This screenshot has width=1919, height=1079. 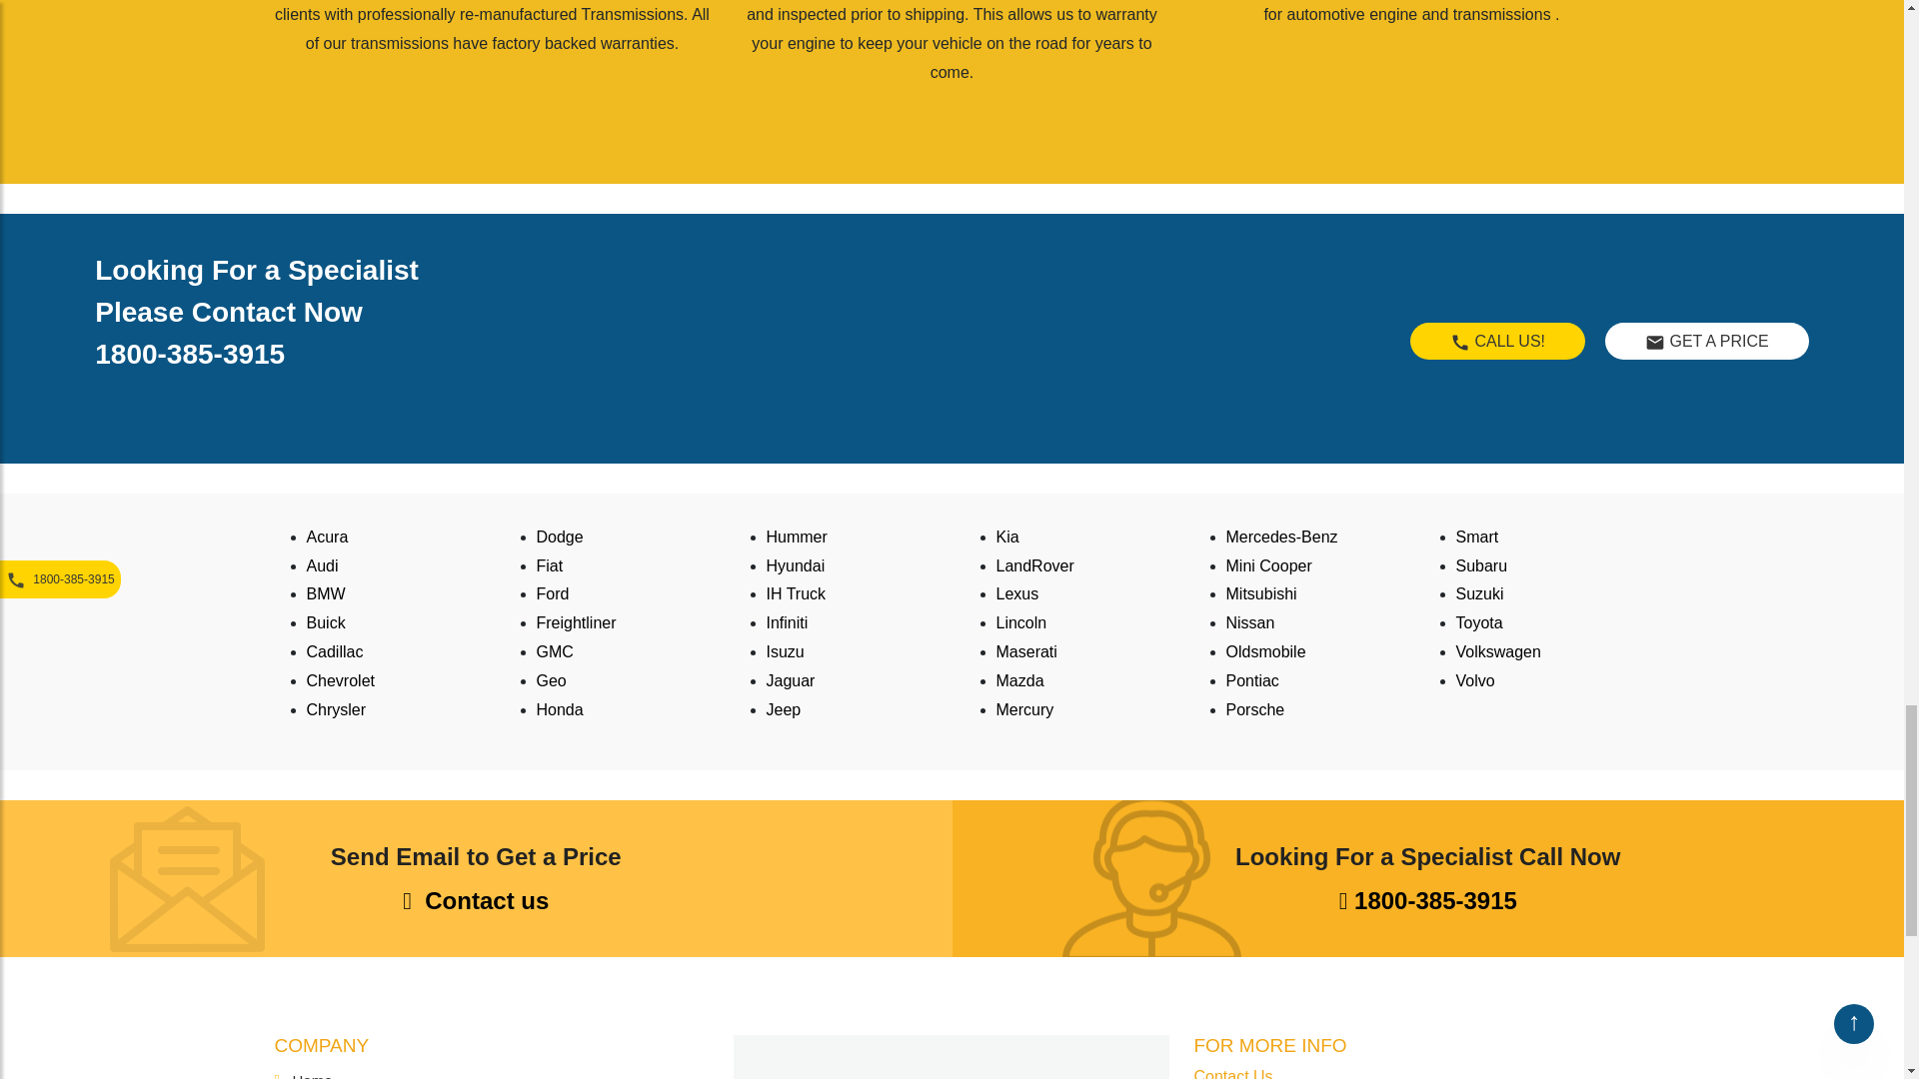 What do you see at coordinates (559, 538) in the screenshot?
I see `Dodge` at bounding box center [559, 538].